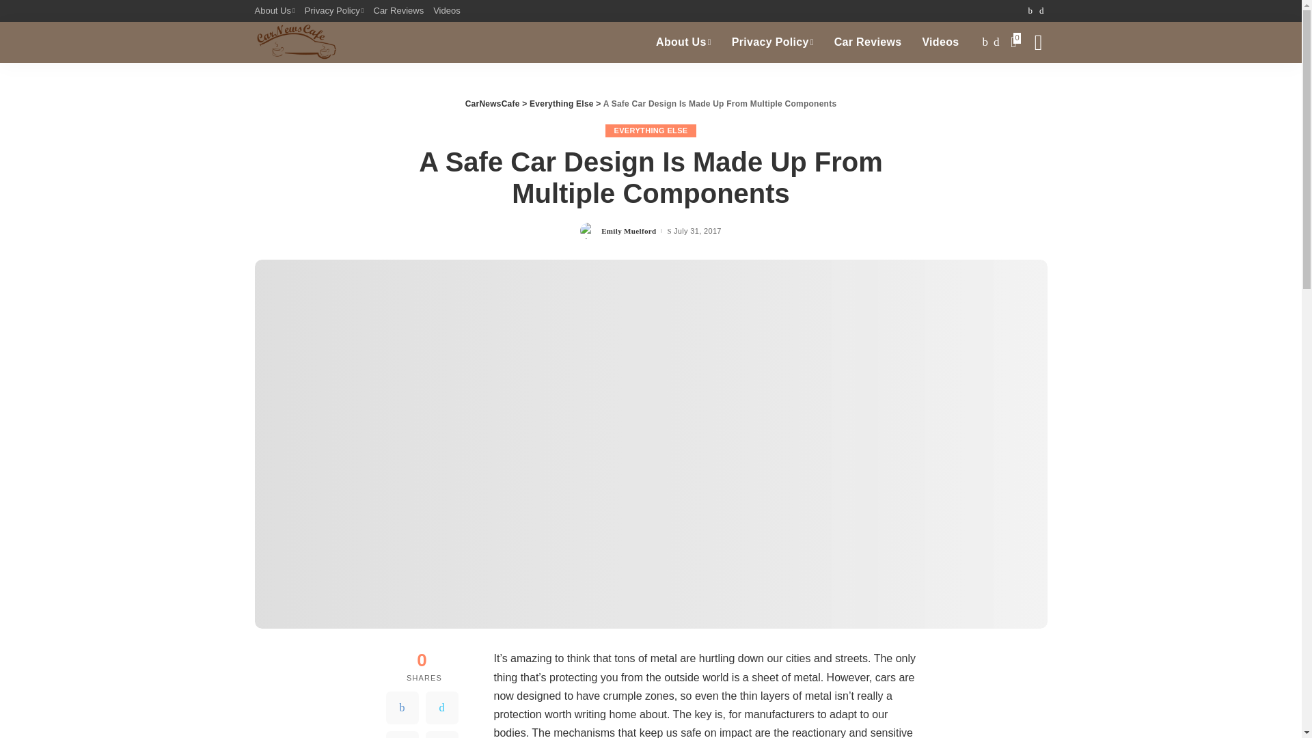 The image size is (1312, 738). Describe the element at coordinates (868, 42) in the screenshot. I see `Car Reviews` at that location.